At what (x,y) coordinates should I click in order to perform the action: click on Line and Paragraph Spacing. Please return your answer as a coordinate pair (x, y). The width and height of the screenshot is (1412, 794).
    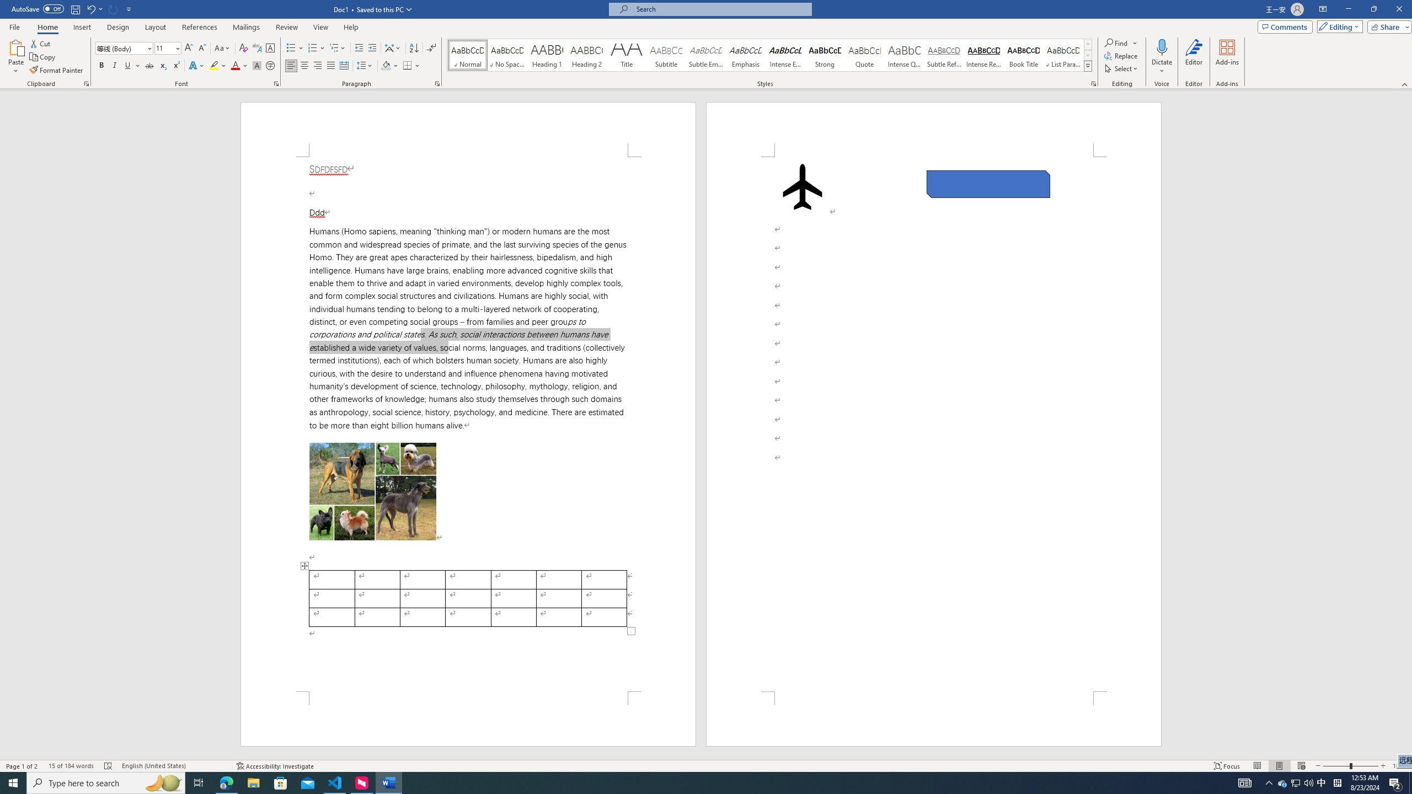
    Looking at the image, I should click on (365, 66).